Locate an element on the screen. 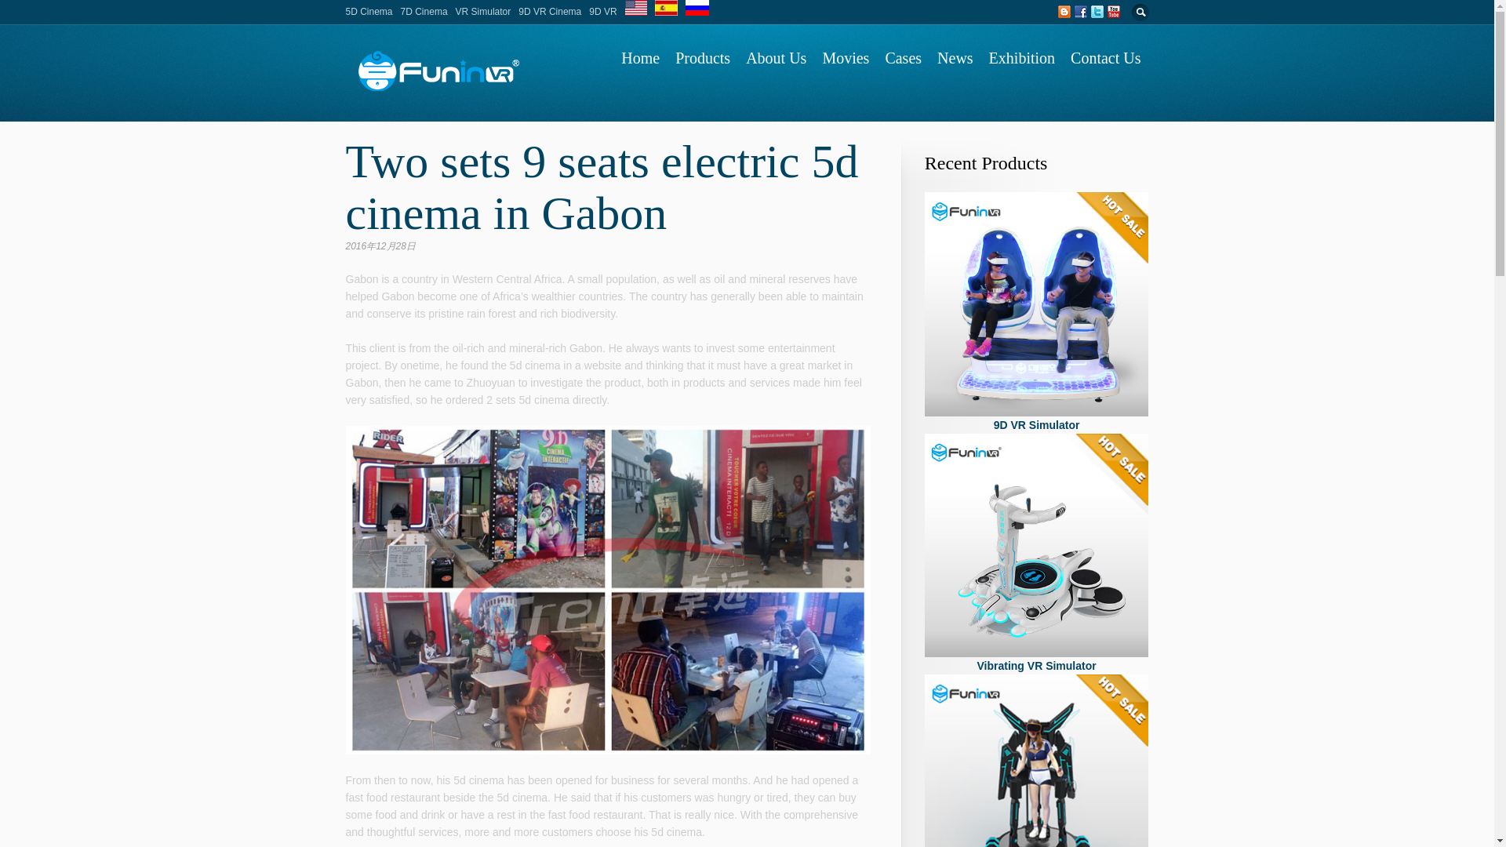  Home is located at coordinates (640, 58).